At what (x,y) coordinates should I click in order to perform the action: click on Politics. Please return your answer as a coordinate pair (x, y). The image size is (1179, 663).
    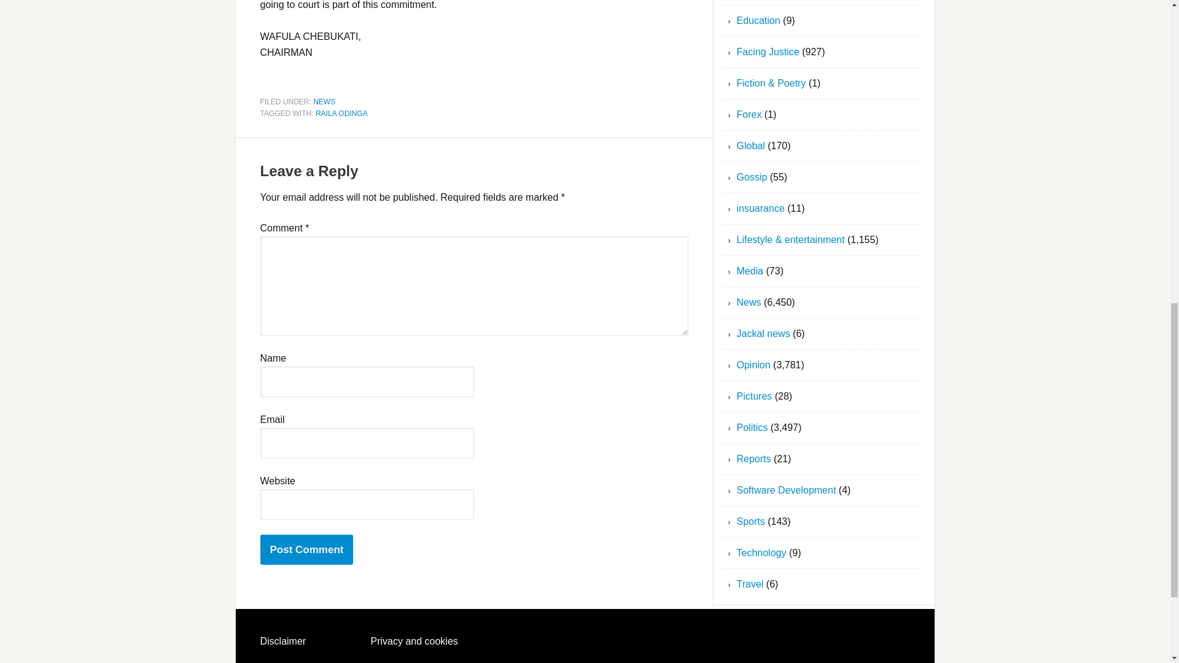
    Looking at the image, I should click on (753, 427).